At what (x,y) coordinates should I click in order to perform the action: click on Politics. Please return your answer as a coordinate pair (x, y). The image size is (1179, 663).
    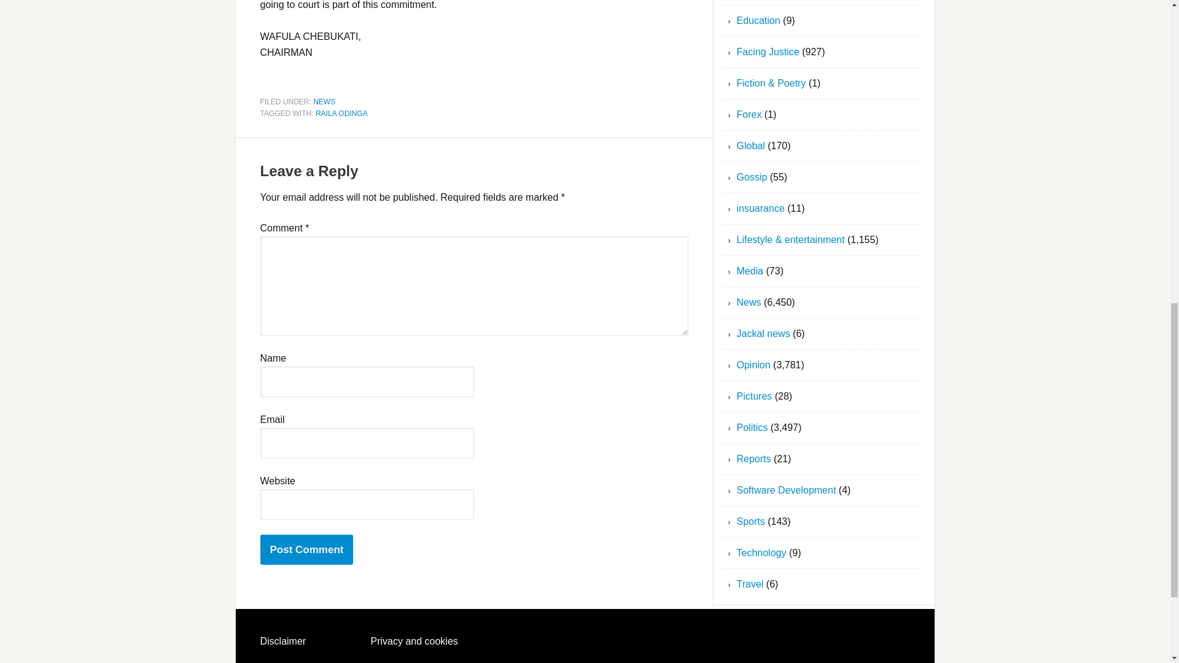
    Looking at the image, I should click on (753, 427).